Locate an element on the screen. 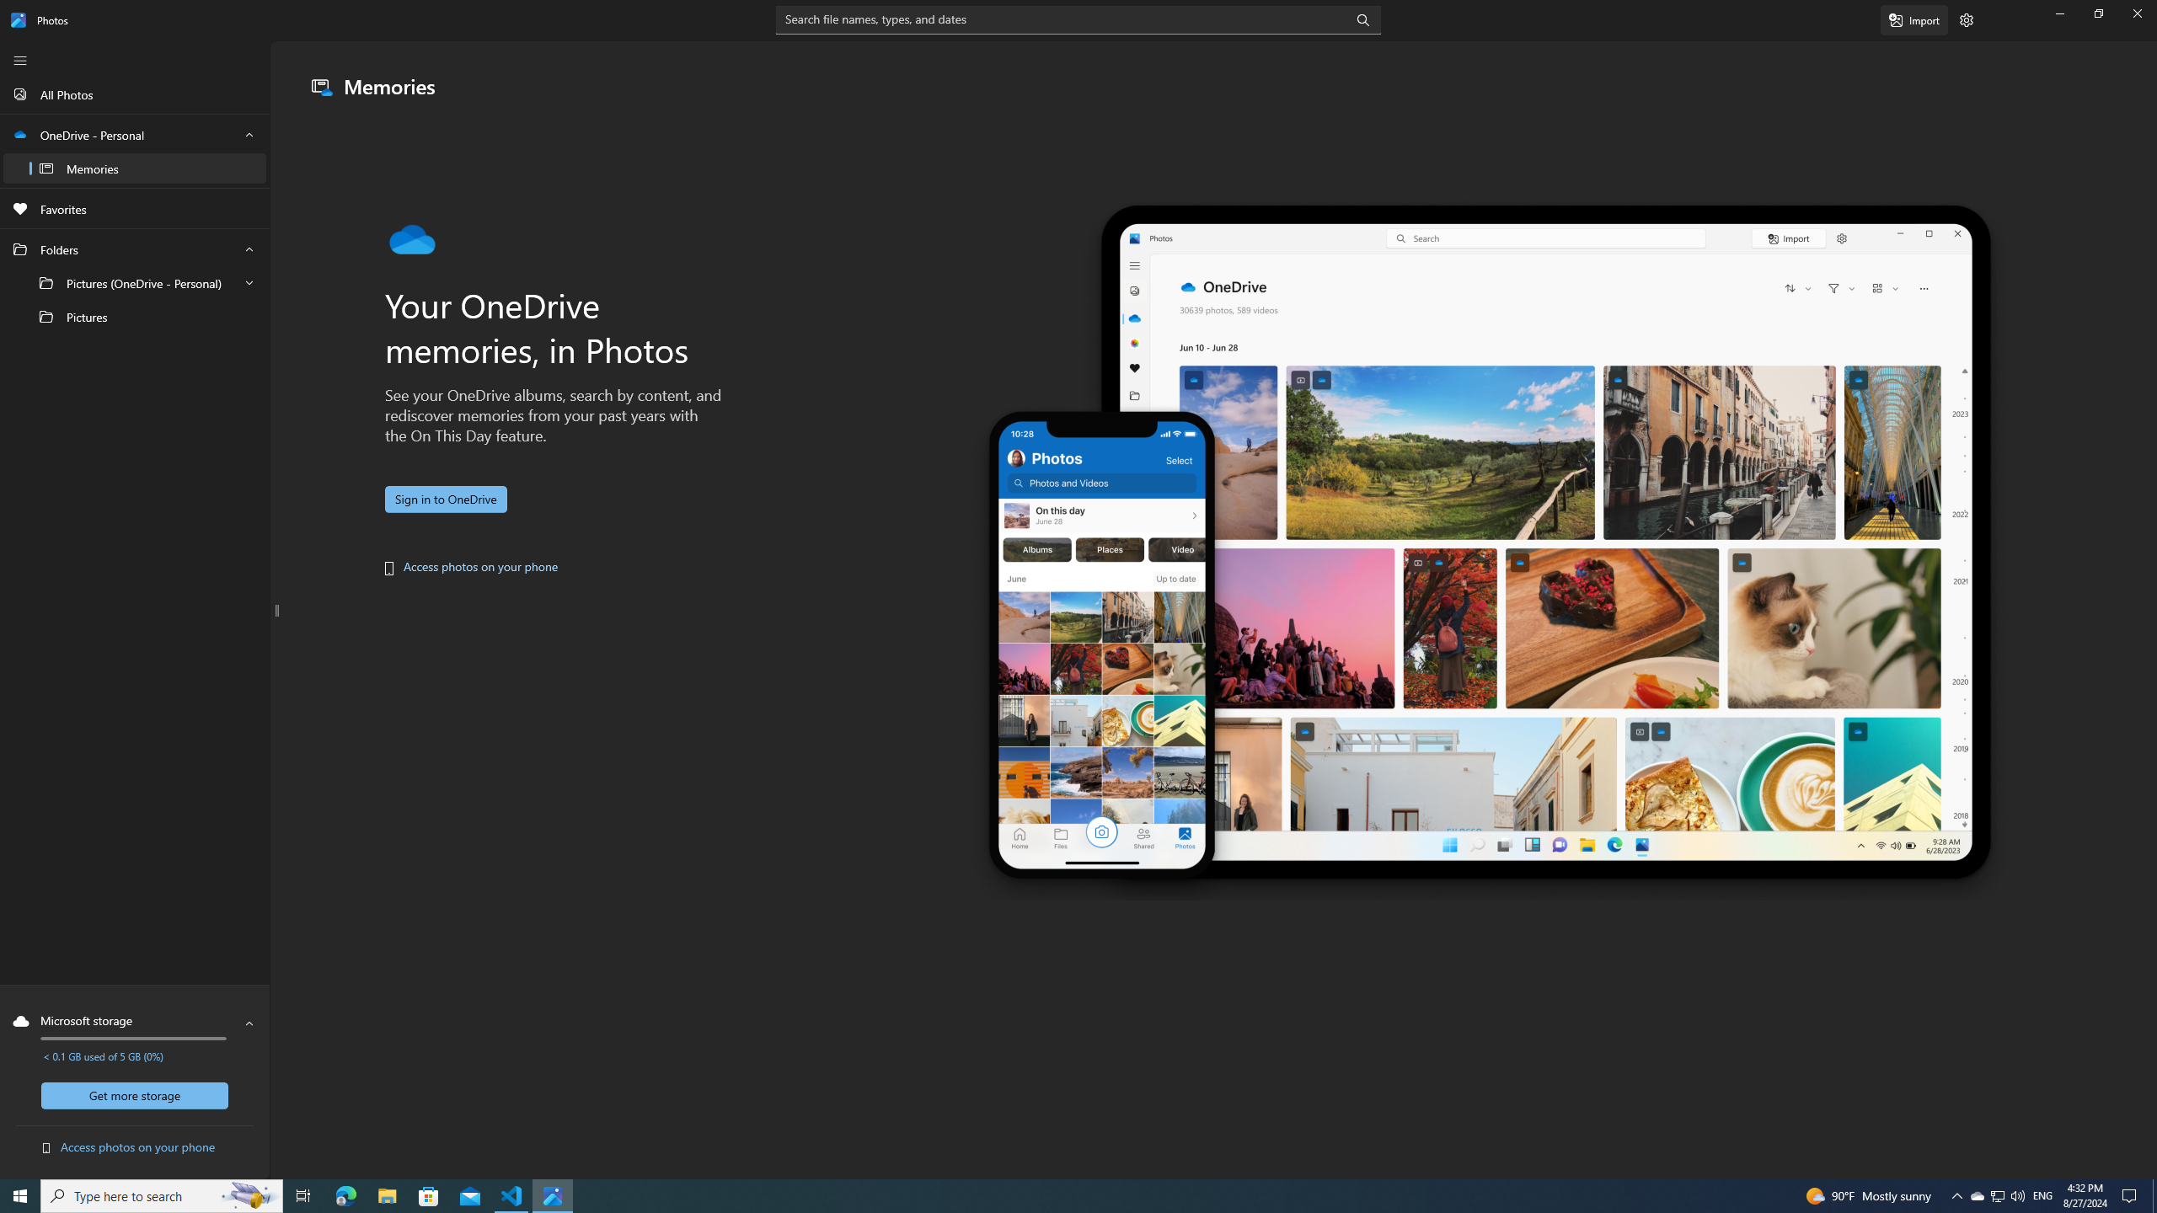  Microsoft Store is located at coordinates (429, 1196).